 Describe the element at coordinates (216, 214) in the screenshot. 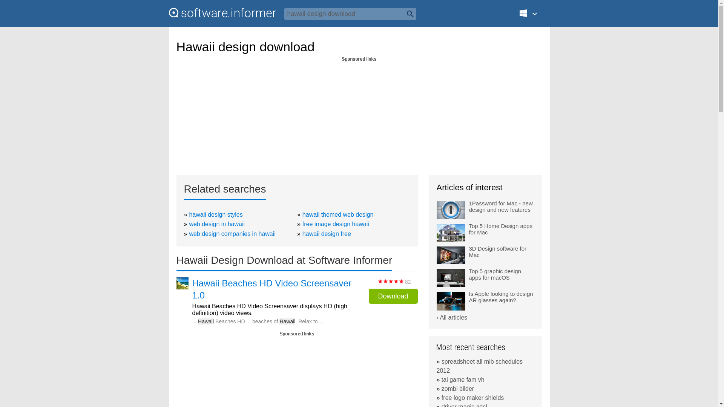

I see `hawaii design styles` at that location.